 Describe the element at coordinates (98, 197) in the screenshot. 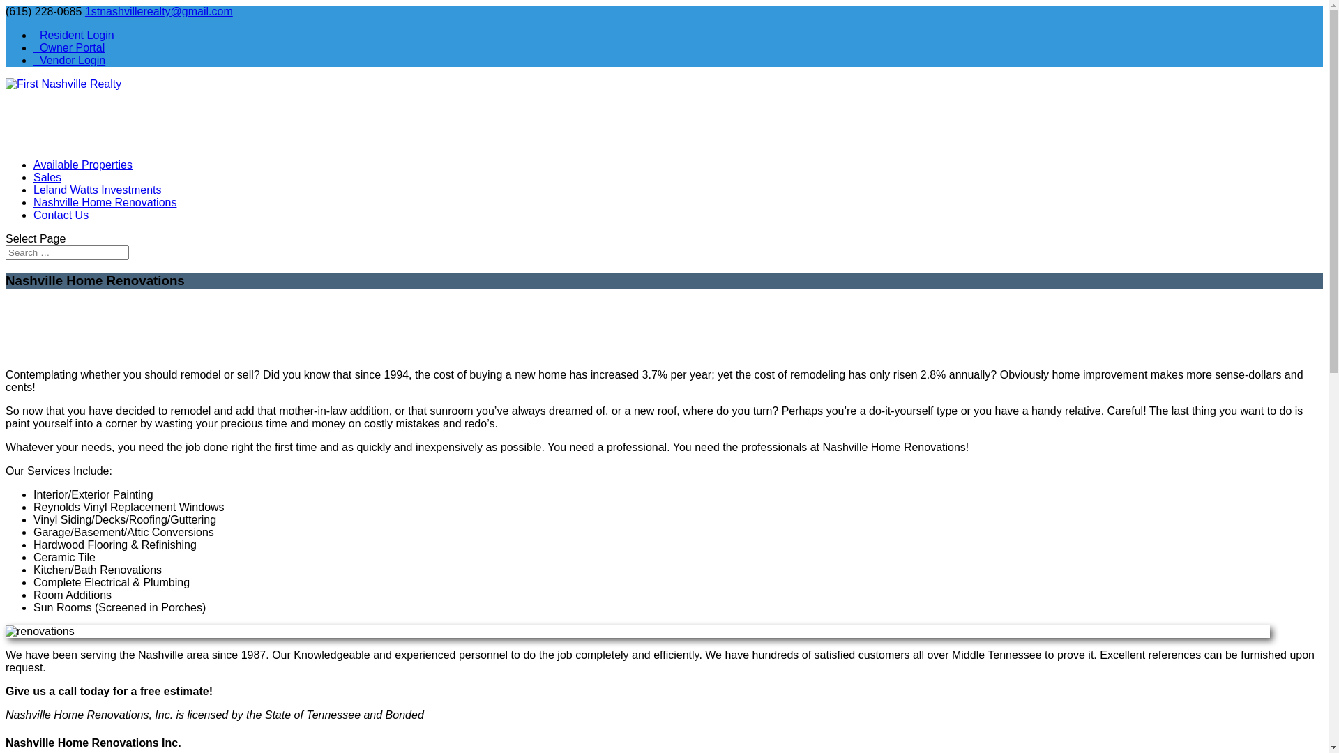

I see `Leland Watts Investments` at that location.